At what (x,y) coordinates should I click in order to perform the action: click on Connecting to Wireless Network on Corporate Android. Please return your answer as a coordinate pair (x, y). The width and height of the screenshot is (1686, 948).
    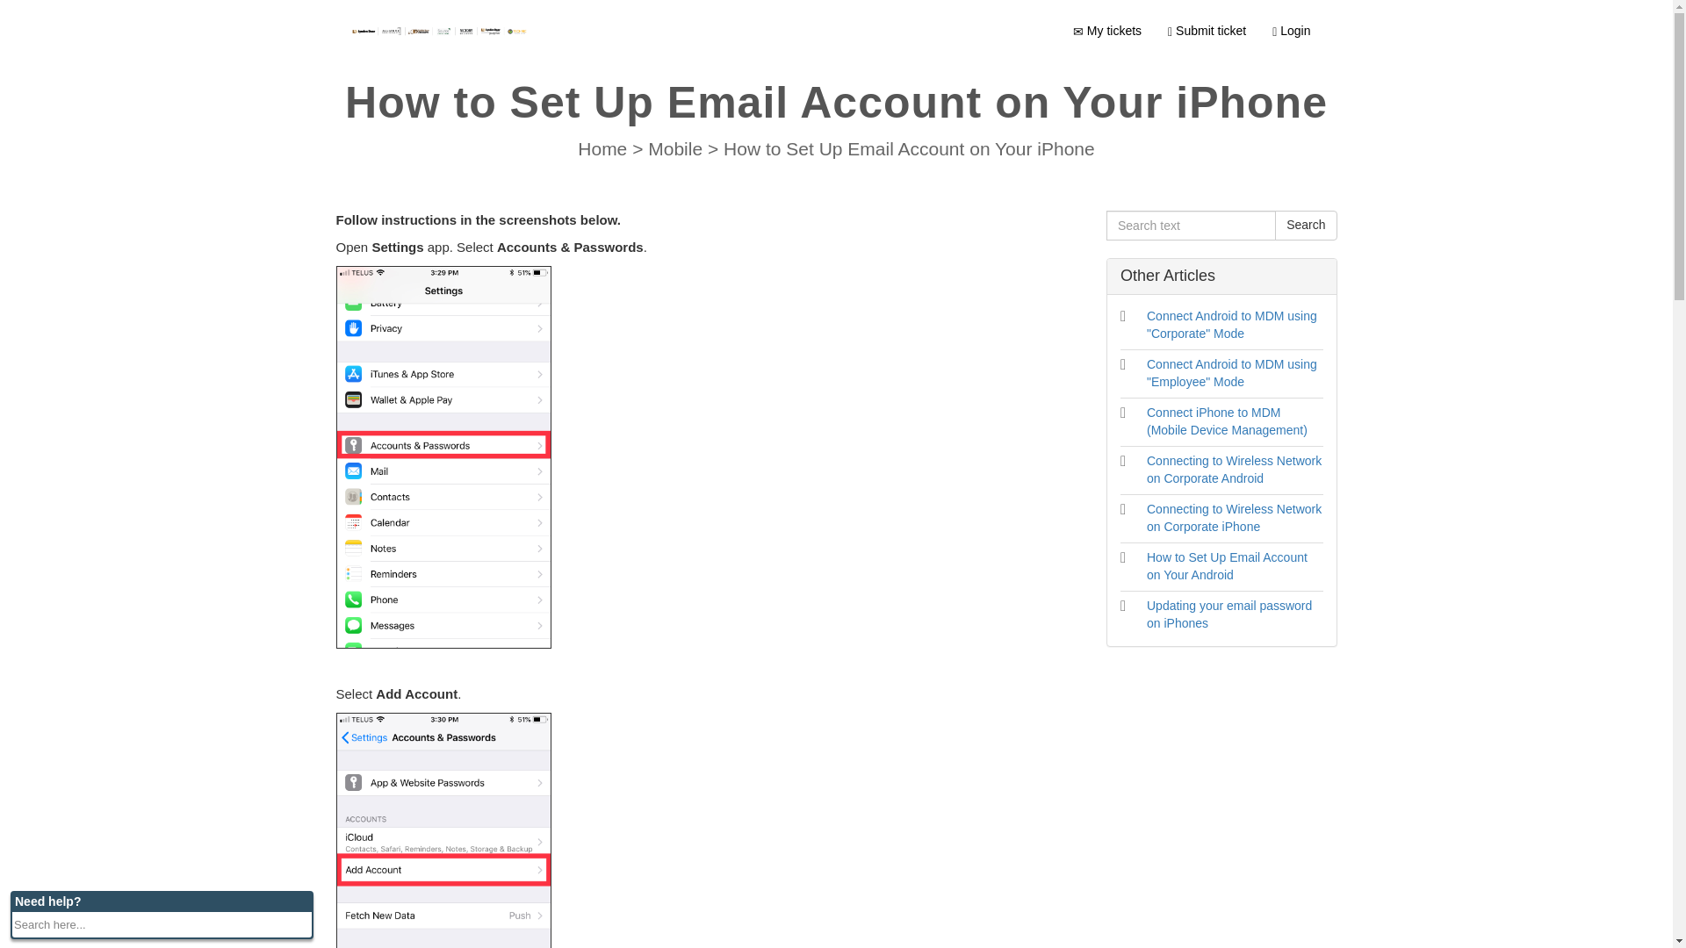
    Looking at the image, I should click on (1234, 469).